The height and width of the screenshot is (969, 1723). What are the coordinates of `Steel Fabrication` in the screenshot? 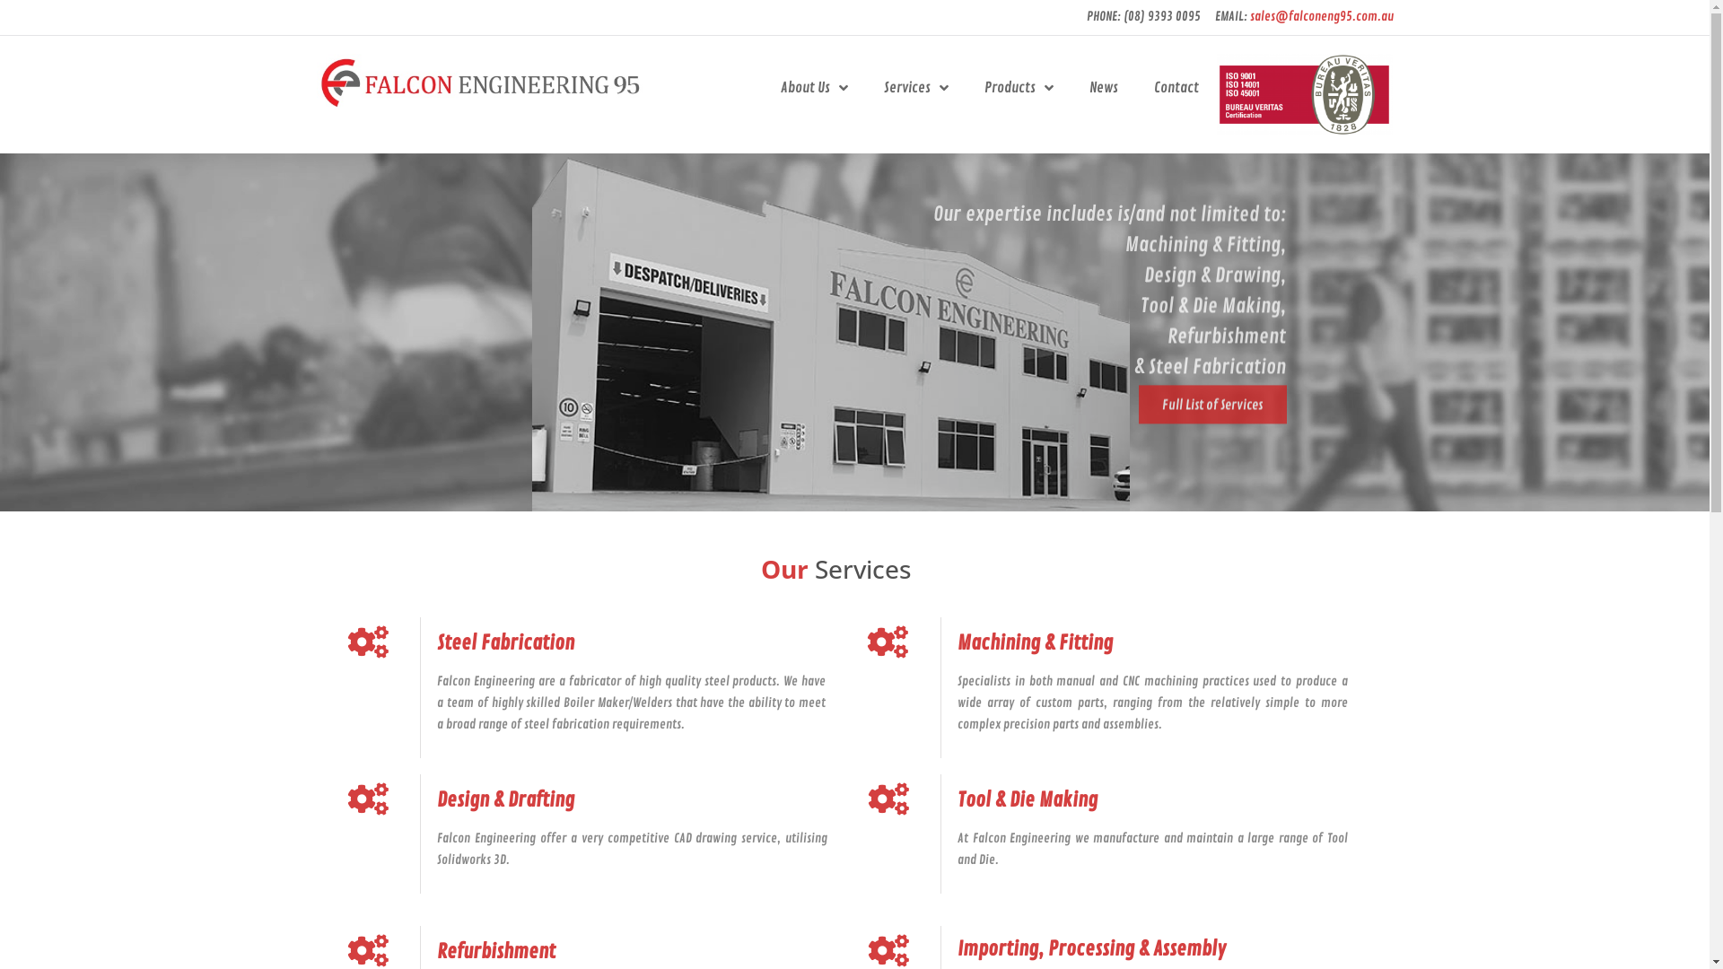 It's located at (506, 643).